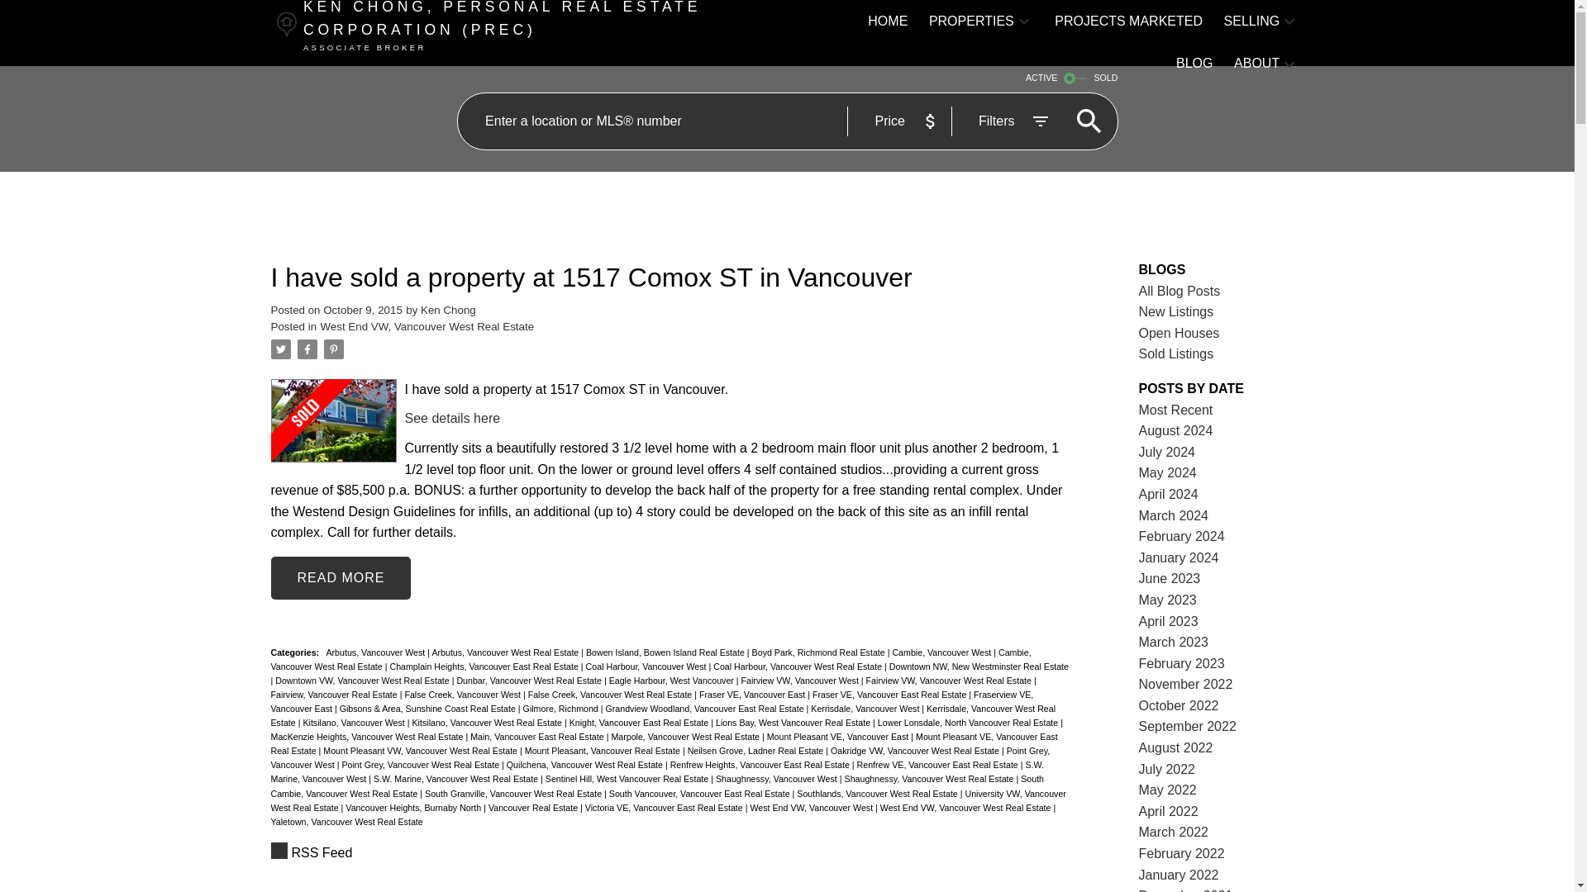 This screenshot has height=892, width=1587. What do you see at coordinates (801, 681) in the screenshot?
I see `Fairview VW, Vancouver West` at bounding box center [801, 681].